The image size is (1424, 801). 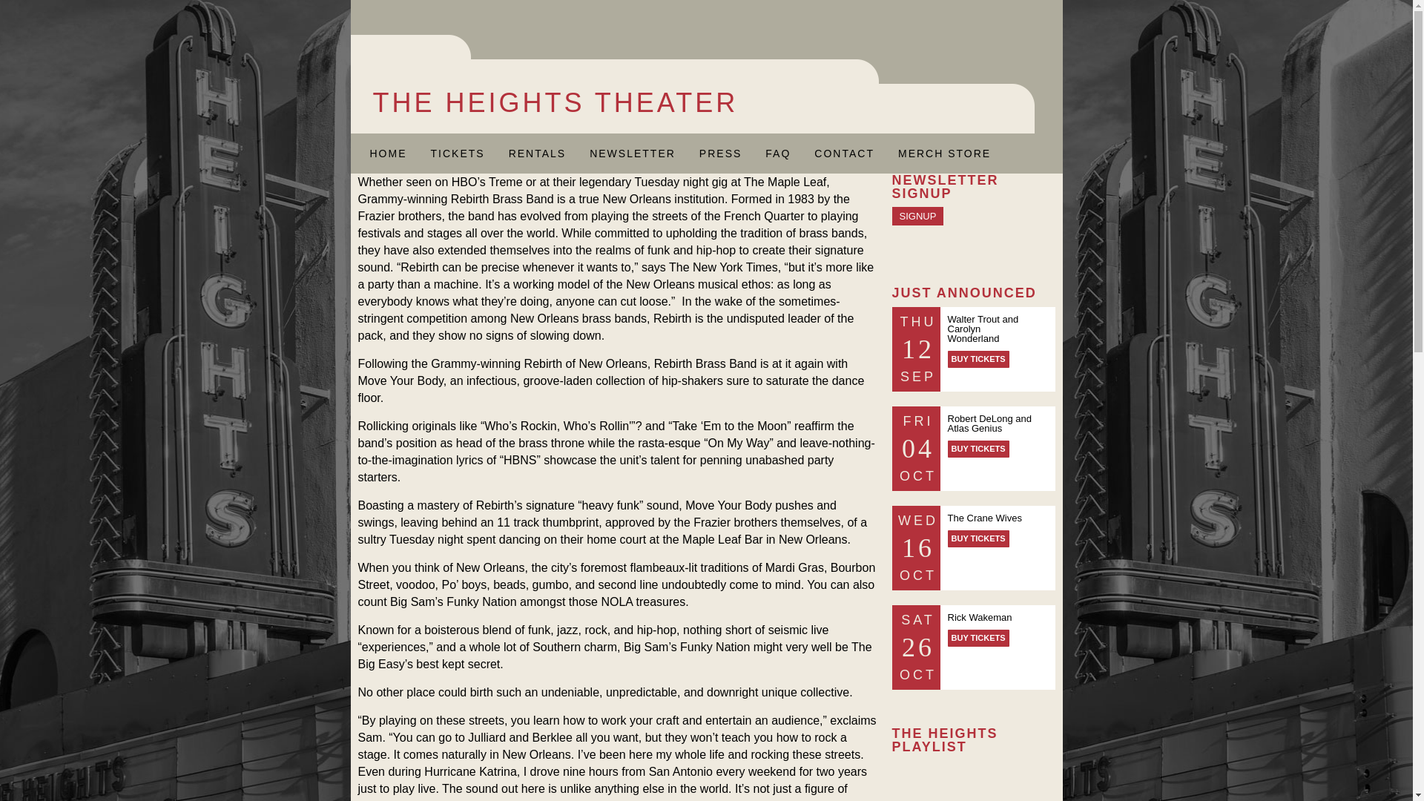 What do you see at coordinates (917, 215) in the screenshot?
I see `SIGNUP` at bounding box center [917, 215].